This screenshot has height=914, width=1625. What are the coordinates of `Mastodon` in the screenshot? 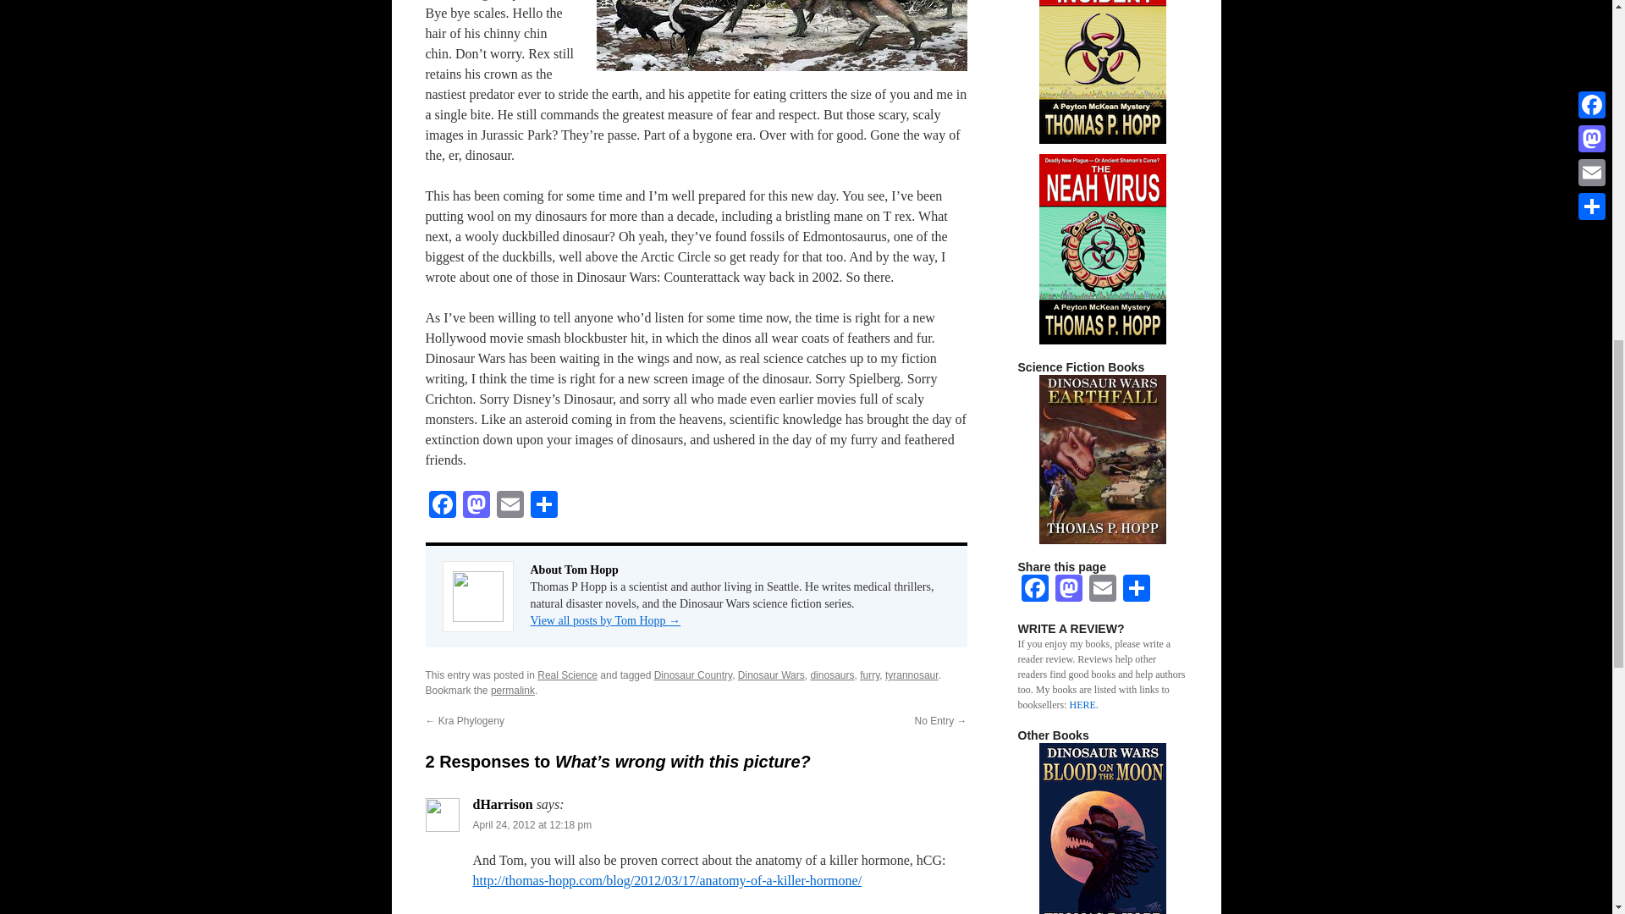 It's located at (475, 506).